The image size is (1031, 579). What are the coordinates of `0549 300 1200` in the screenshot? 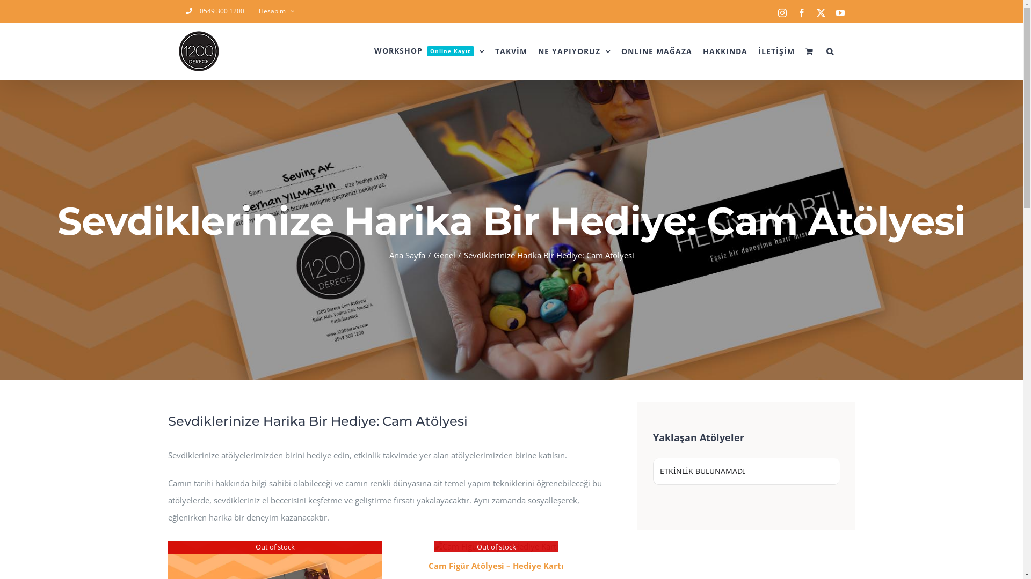 It's located at (215, 11).